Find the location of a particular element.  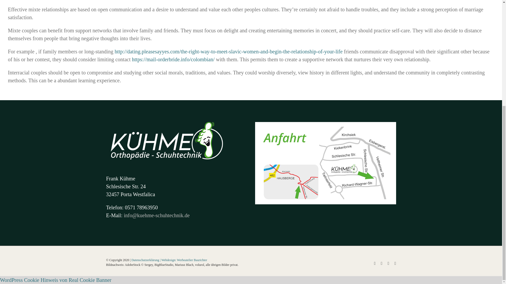

Werbeatelier Baurichter is located at coordinates (192, 260).